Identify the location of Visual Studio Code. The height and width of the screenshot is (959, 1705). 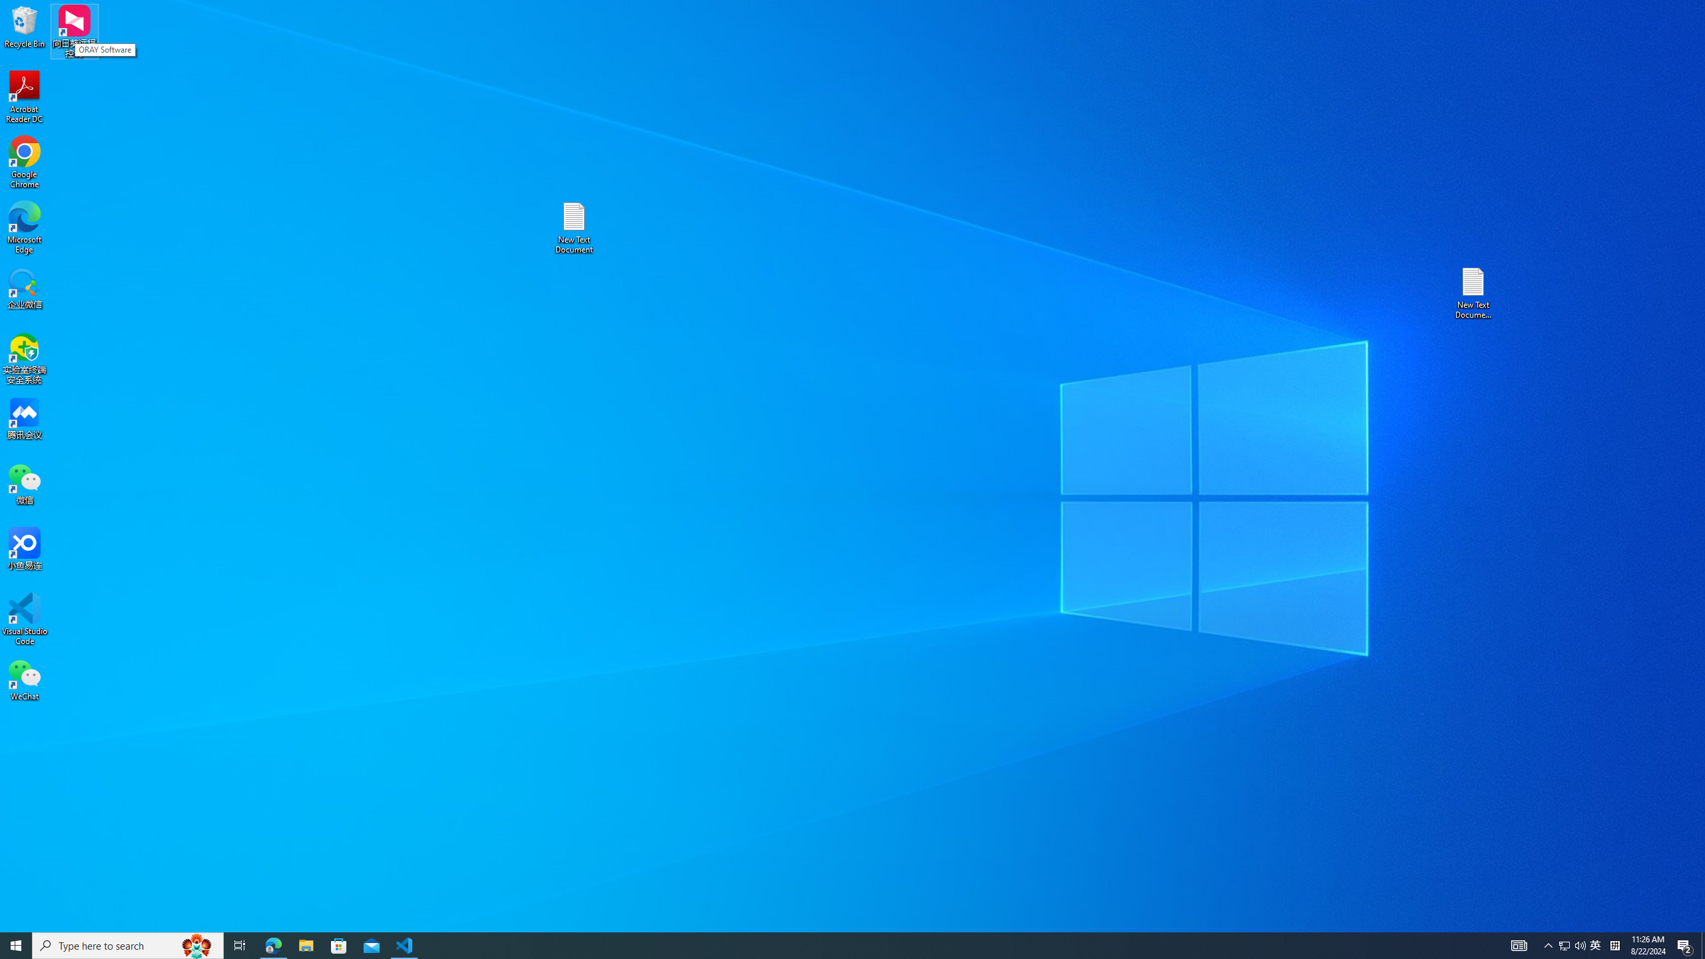
(1564, 946).